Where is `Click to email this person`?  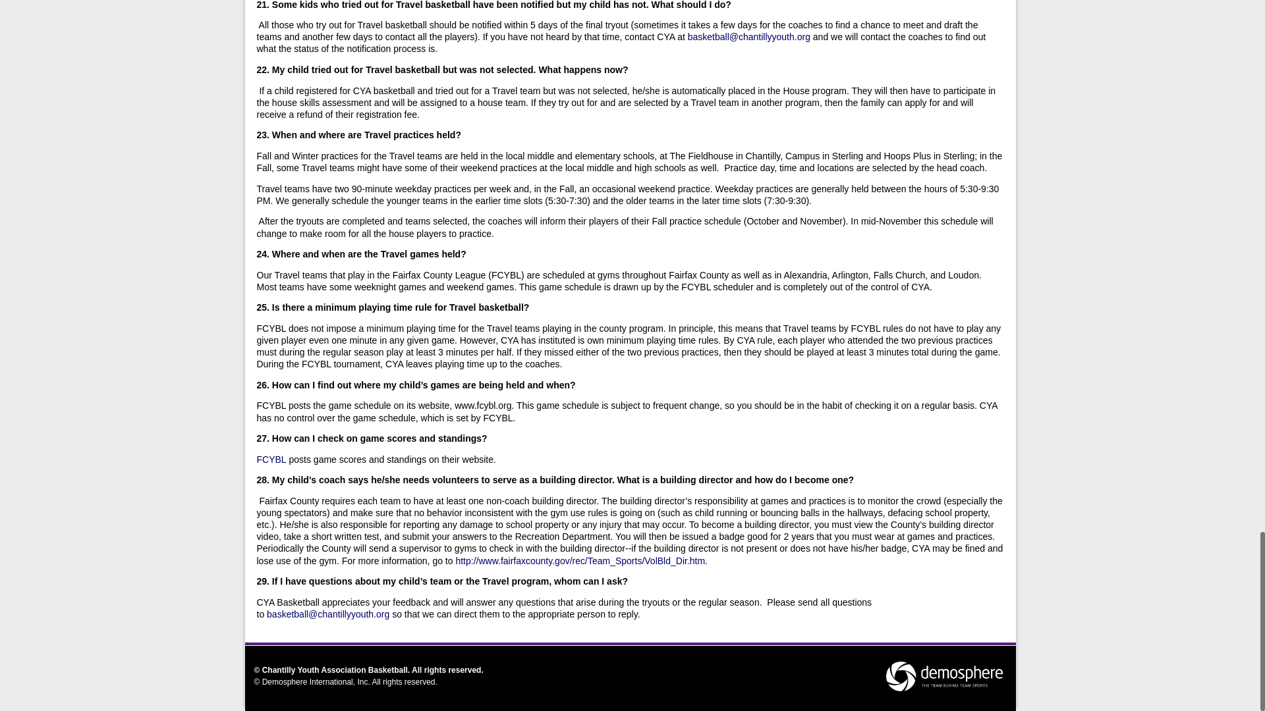
Click to email this person is located at coordinates (328, 614).